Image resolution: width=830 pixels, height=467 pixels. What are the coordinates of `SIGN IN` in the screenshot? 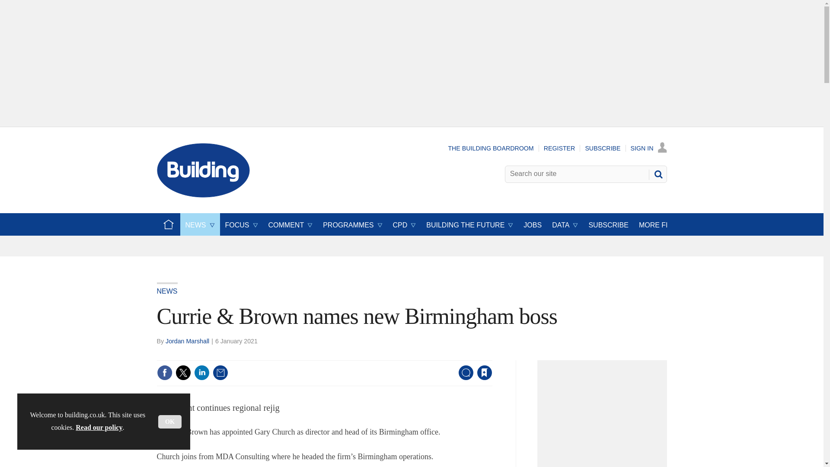 It's located at (649, 148).